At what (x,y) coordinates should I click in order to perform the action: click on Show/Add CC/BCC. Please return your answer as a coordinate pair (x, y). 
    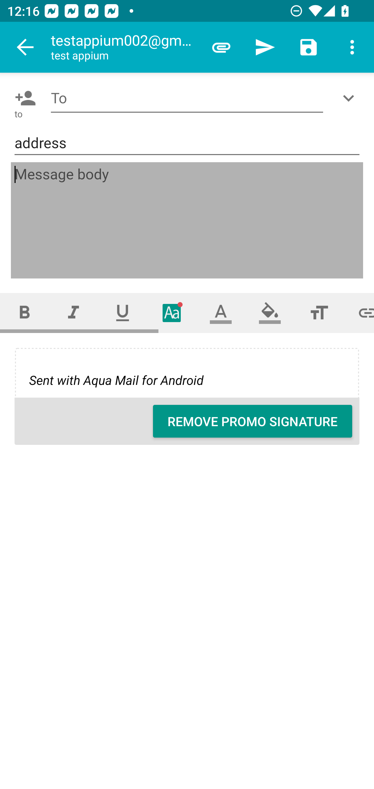
    Looking at the image, I should click on (350, 98).